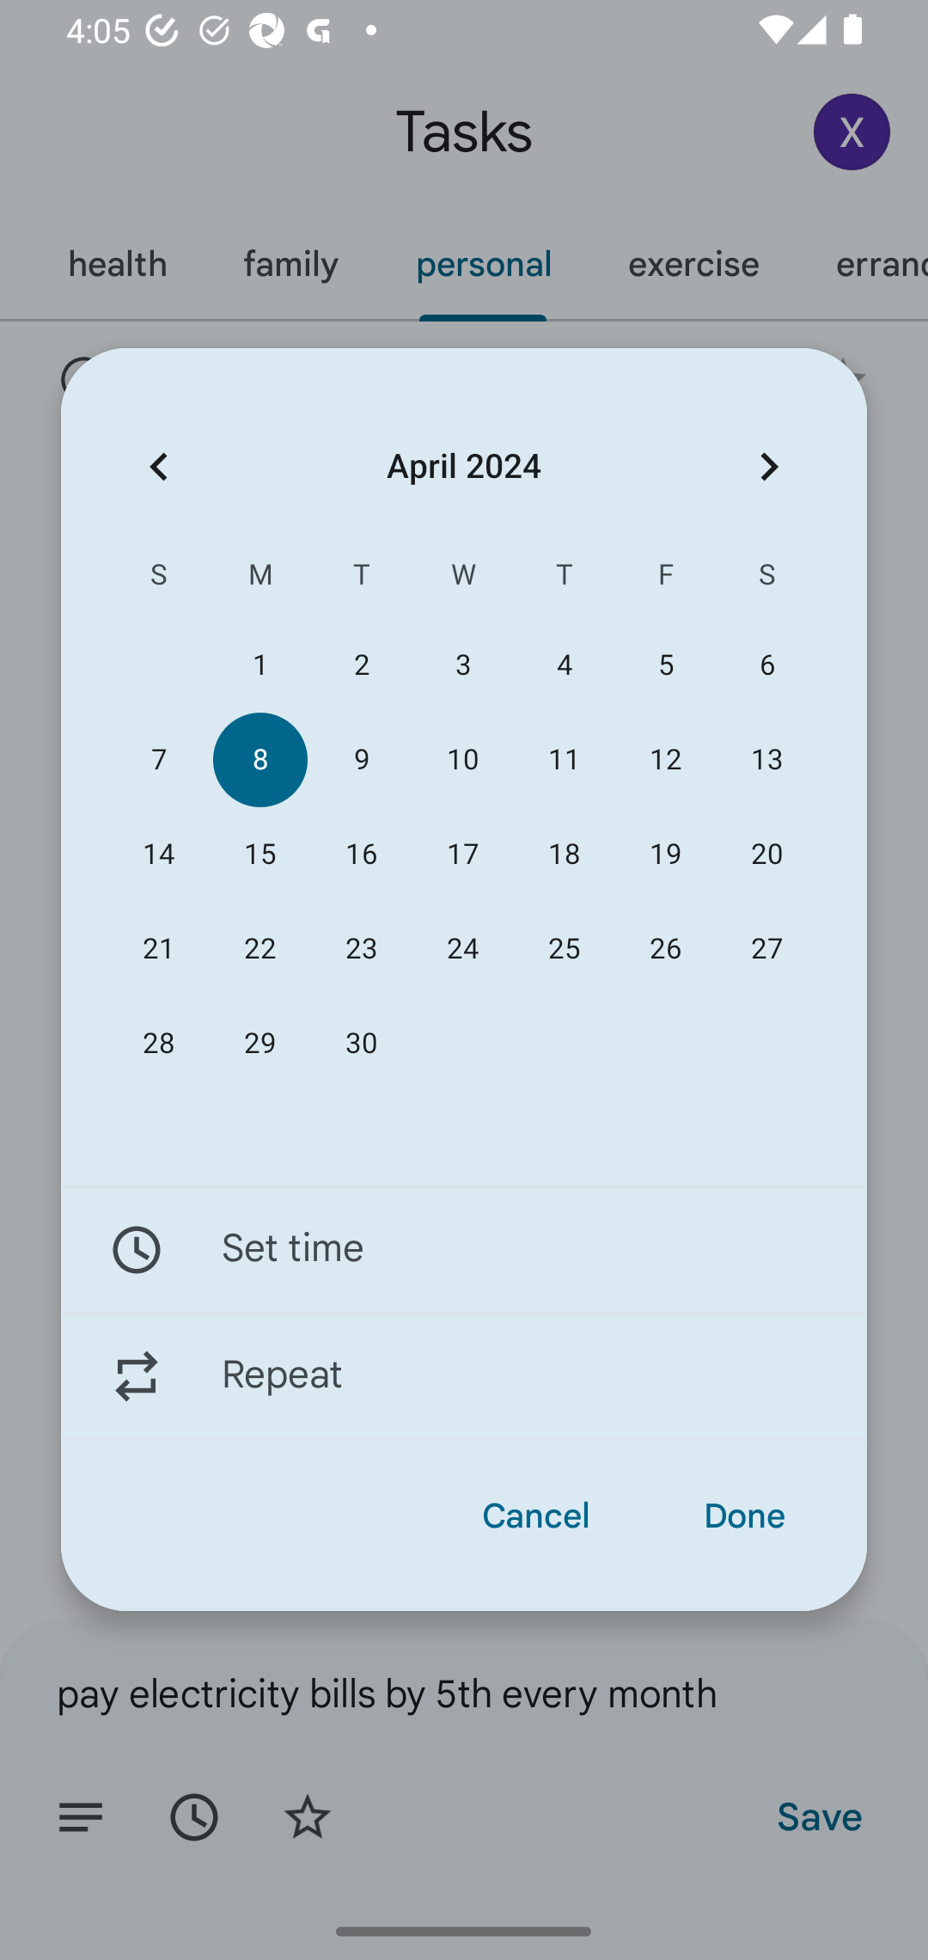 The image size is (928, 1960). What do you see at coordinates (361, 760) in the screenshot?
I see `9 09 April 2024` at bounding box center [361, 760].